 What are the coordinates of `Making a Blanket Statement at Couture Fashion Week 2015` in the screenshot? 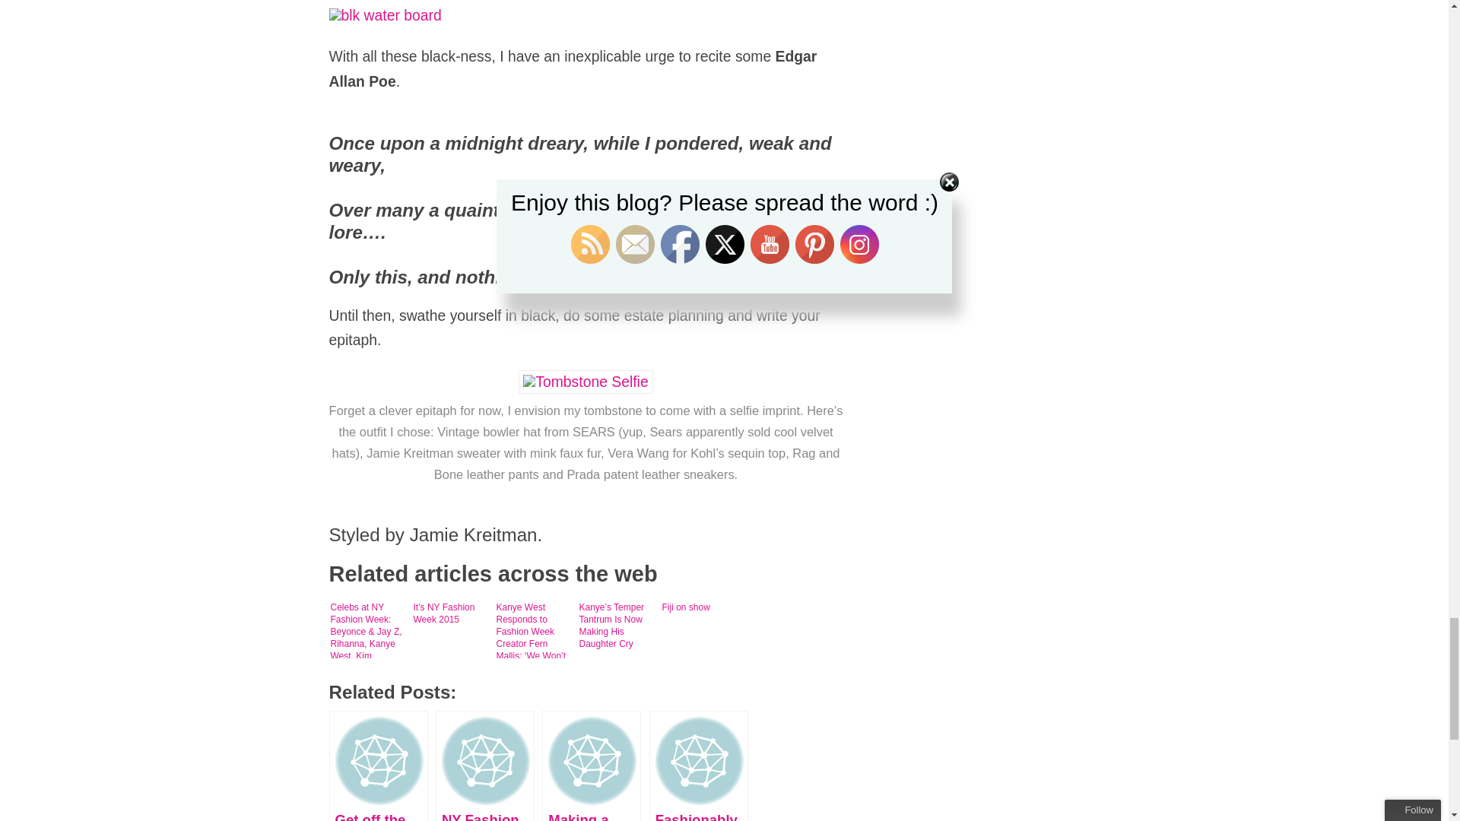 It's located at (591, 766).